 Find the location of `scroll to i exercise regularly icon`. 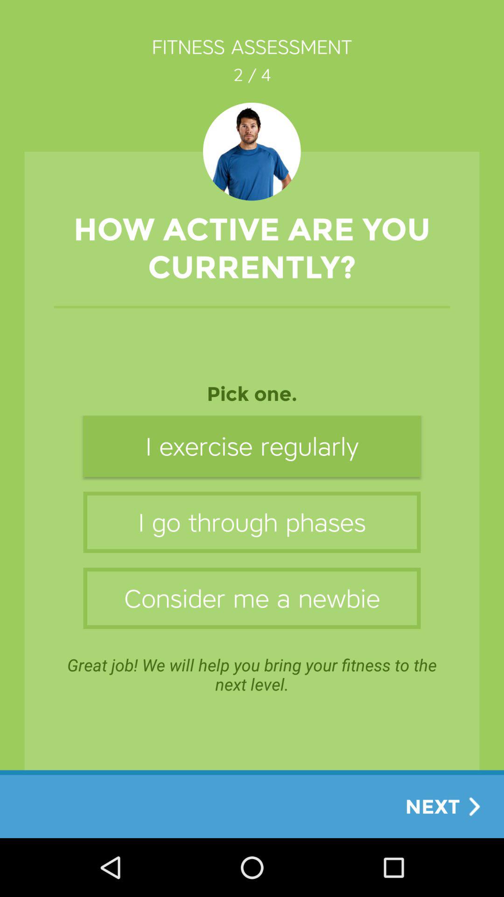

scroll to i exercise regularly icon is located at coordinates (252, 446).